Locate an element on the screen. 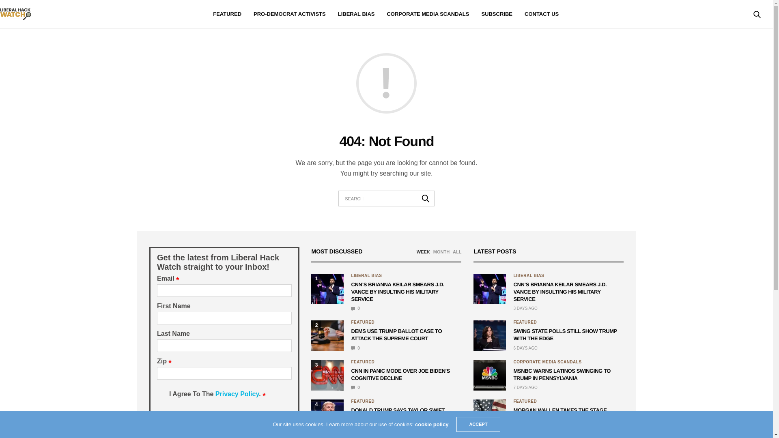  Search is located at coordinates (426, 198).